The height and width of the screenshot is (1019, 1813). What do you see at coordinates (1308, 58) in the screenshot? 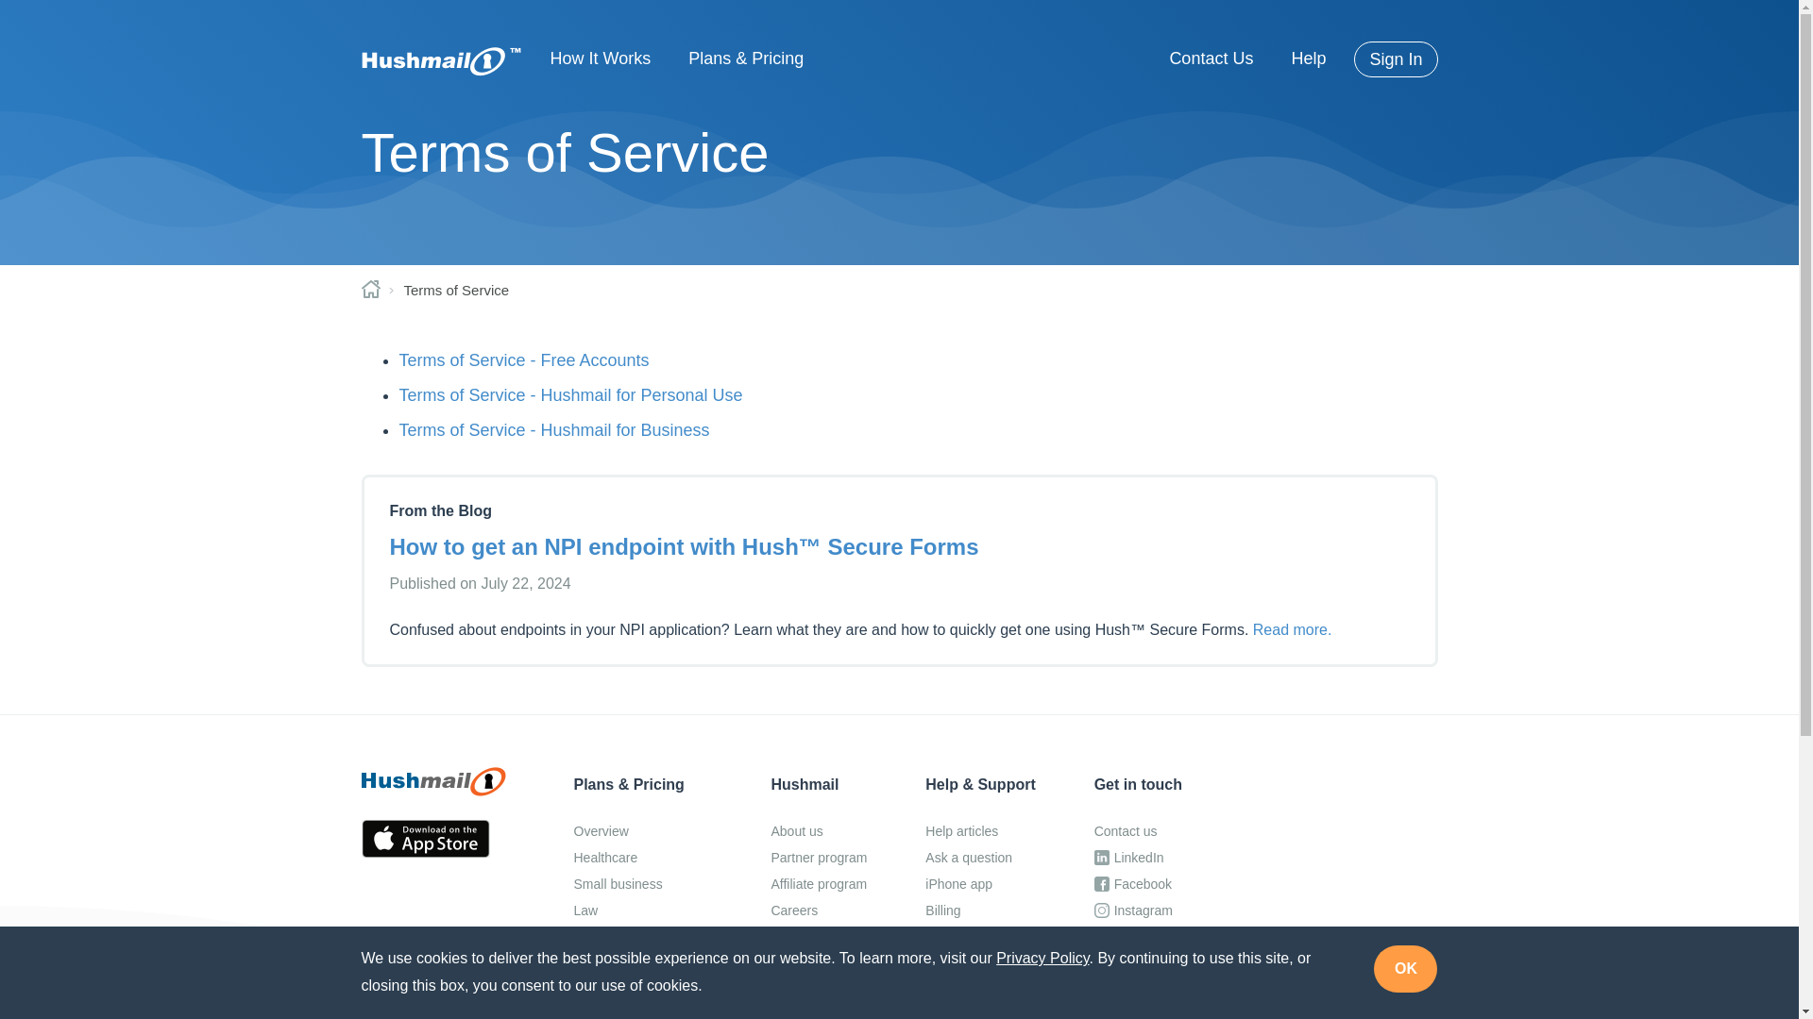
I see `Help` at bounding box center [1308, 58].